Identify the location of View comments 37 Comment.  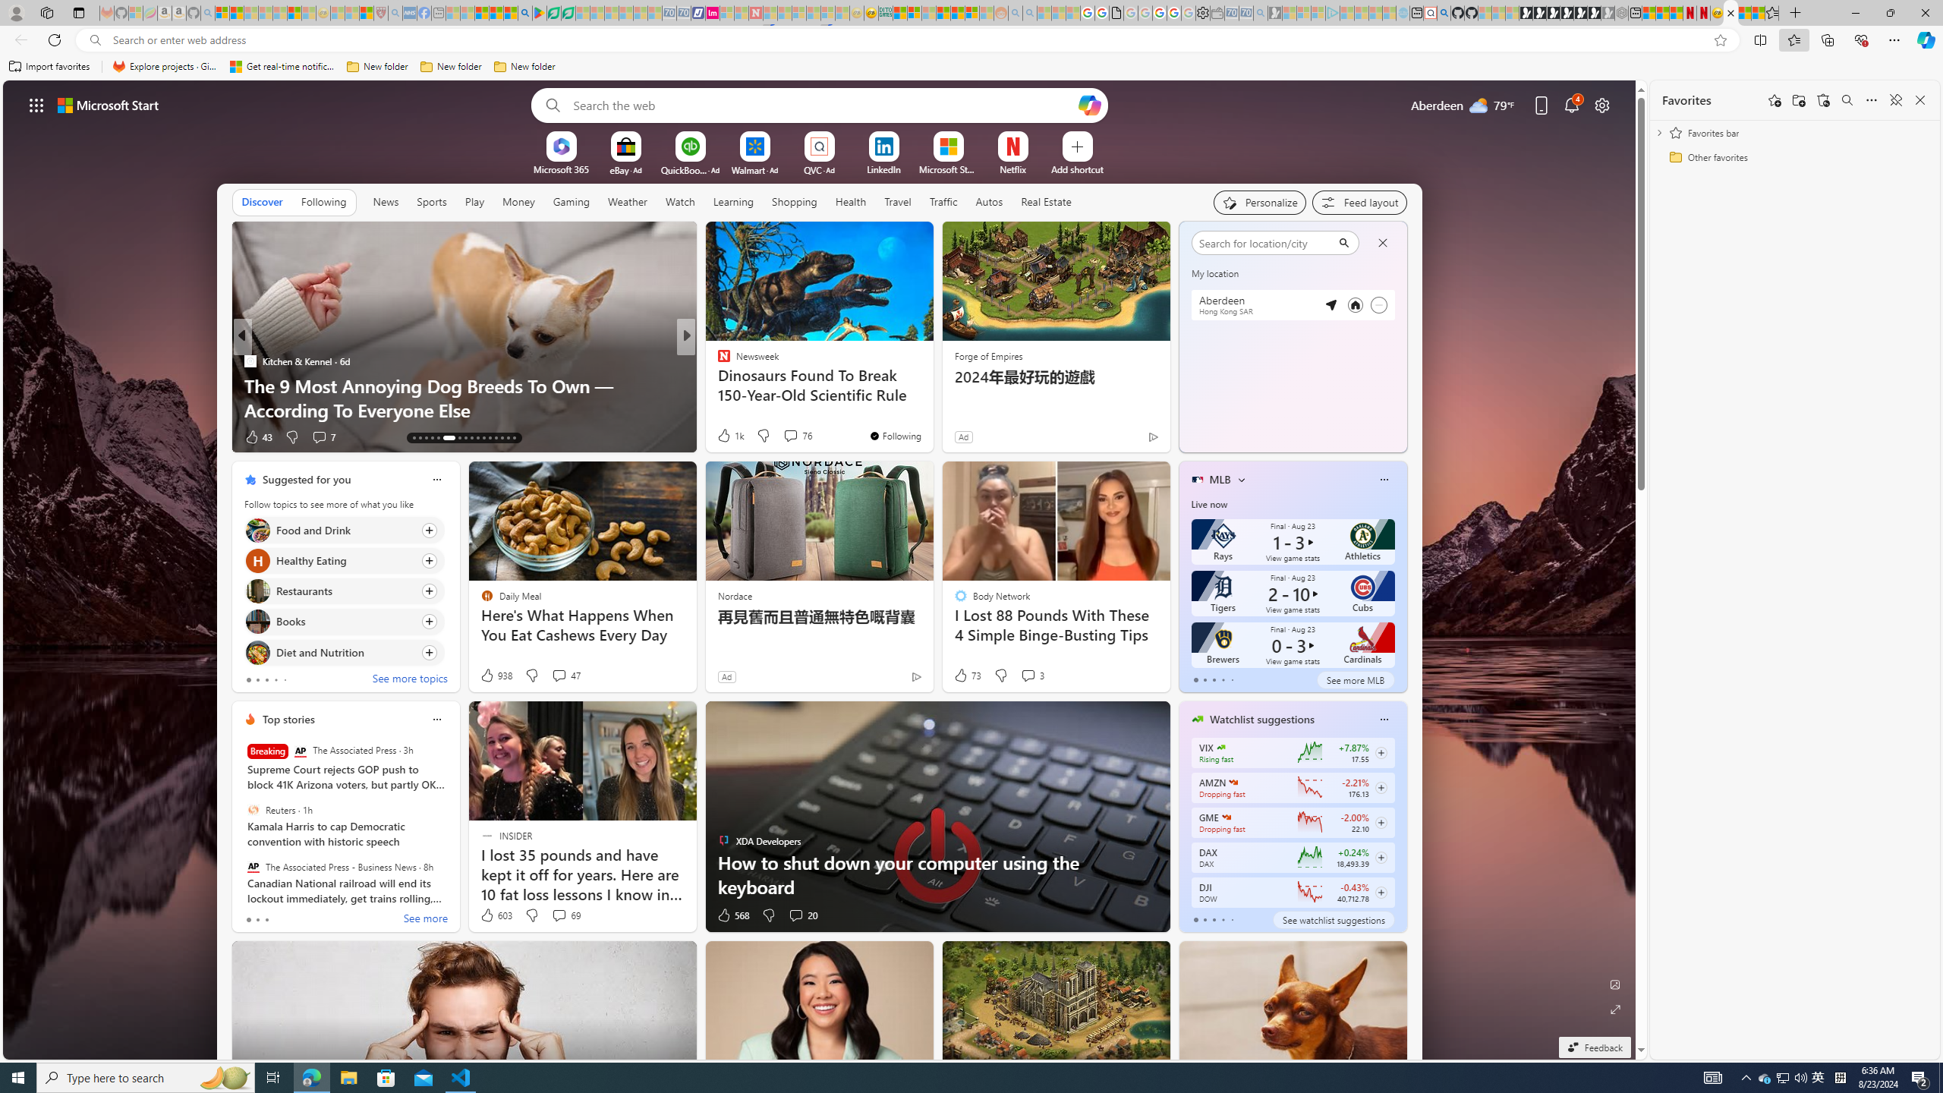
(319, 436).